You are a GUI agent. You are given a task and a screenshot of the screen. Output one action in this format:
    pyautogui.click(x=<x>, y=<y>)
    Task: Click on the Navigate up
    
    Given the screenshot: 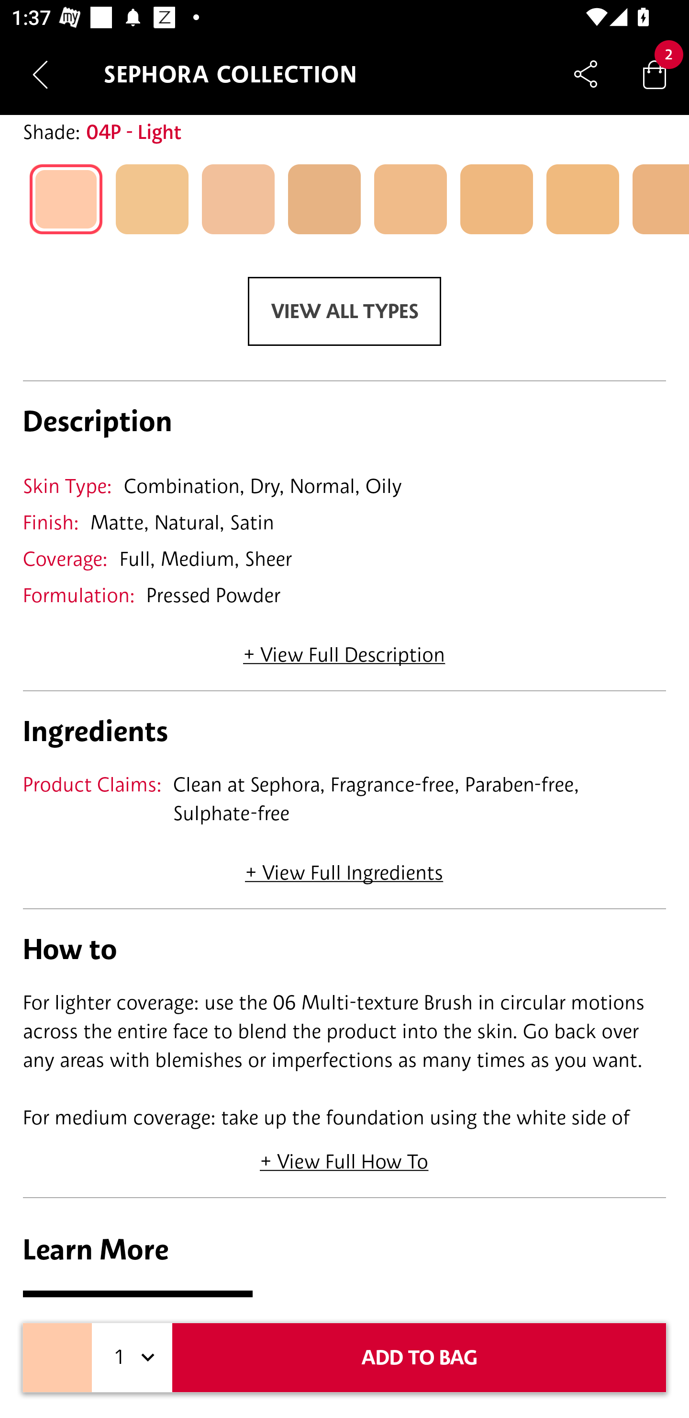 What is the action you would take?
    pyautogui.click(x=40, y=74)
    